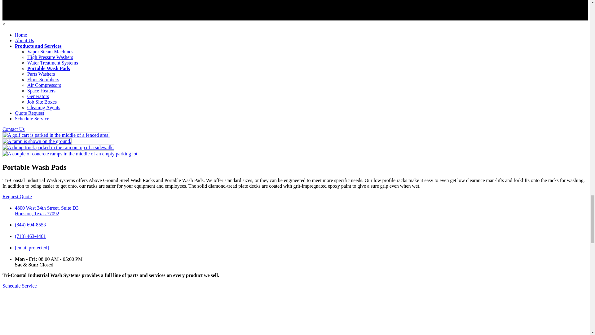 This screenshot has width=595, height=335. Describe the element at coordinates (14, 129) in the screenshot. I see `Contact Us` at that location.